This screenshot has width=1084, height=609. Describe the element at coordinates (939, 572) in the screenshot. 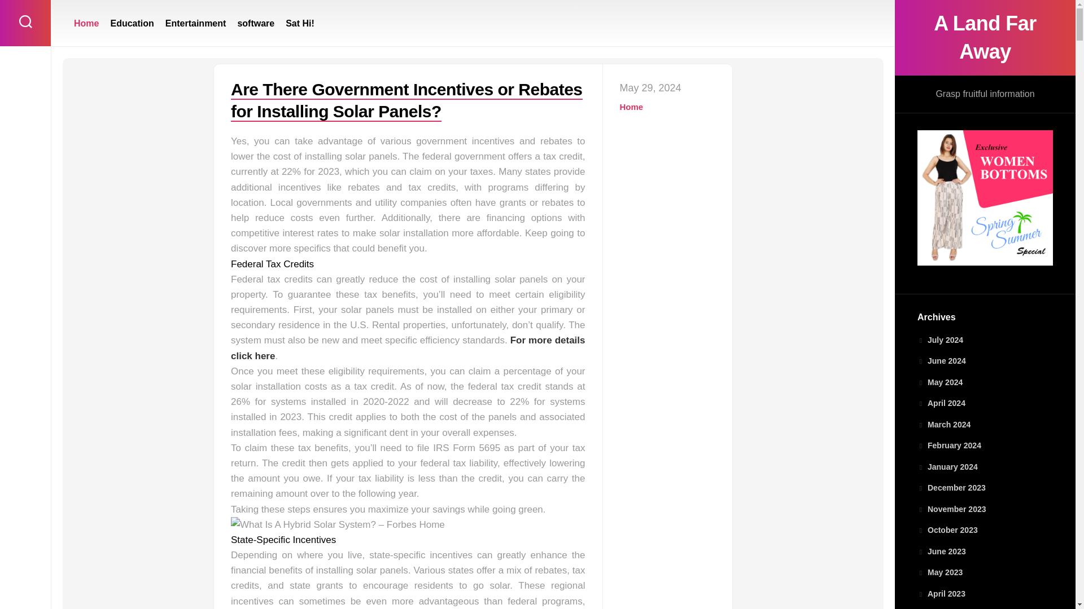

I see `May 2023` at that location.